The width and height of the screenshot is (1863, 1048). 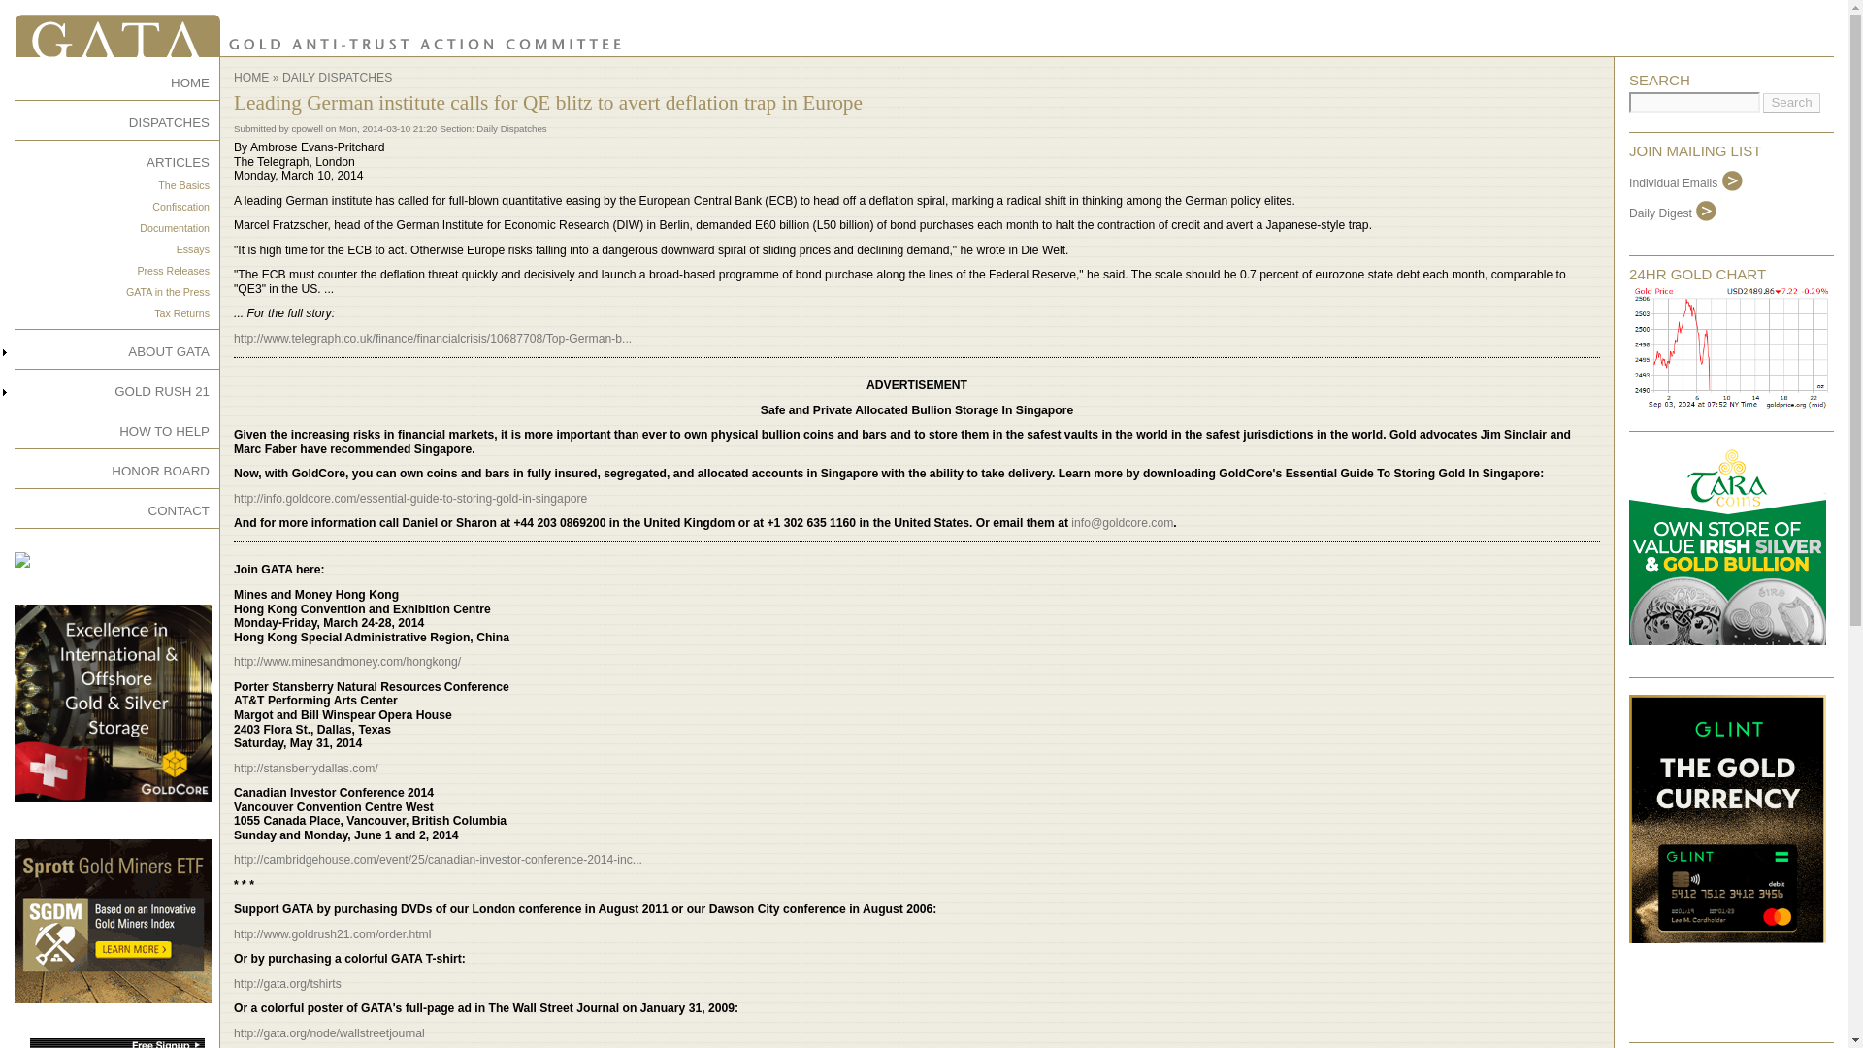 What do you see at coordinates (250, 78) in the screenshot?
I see `HOME` at bounding box center [250, 78].